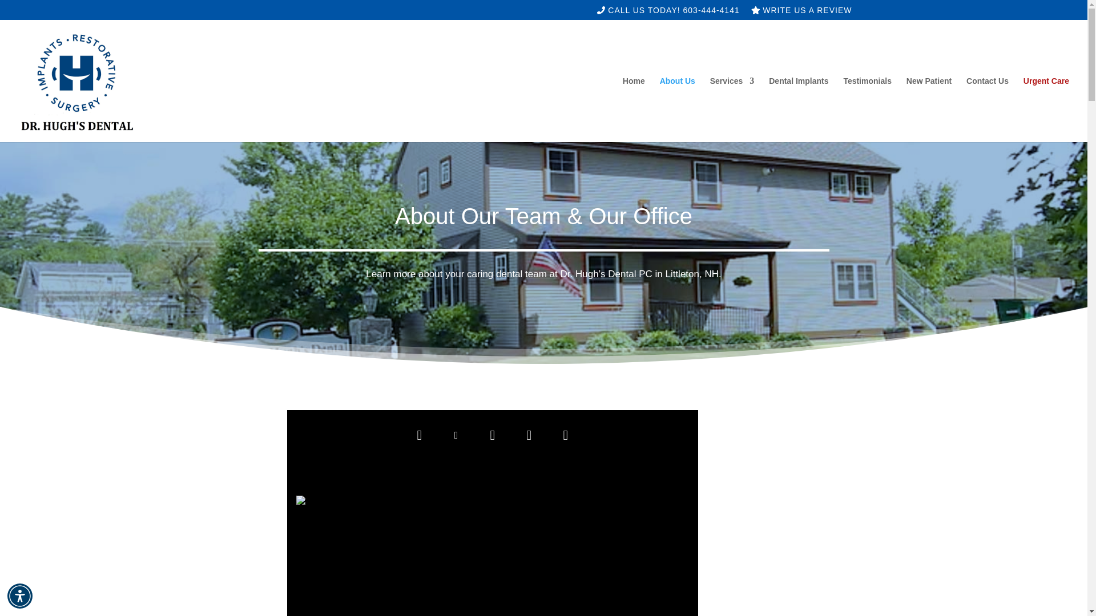 The width and height of the screenshot is (1096, 616). What do you see at coordinates (801, 13) in the screenshot?
I see `WRITE US A REVIEW` at bounding box center [801, 13].